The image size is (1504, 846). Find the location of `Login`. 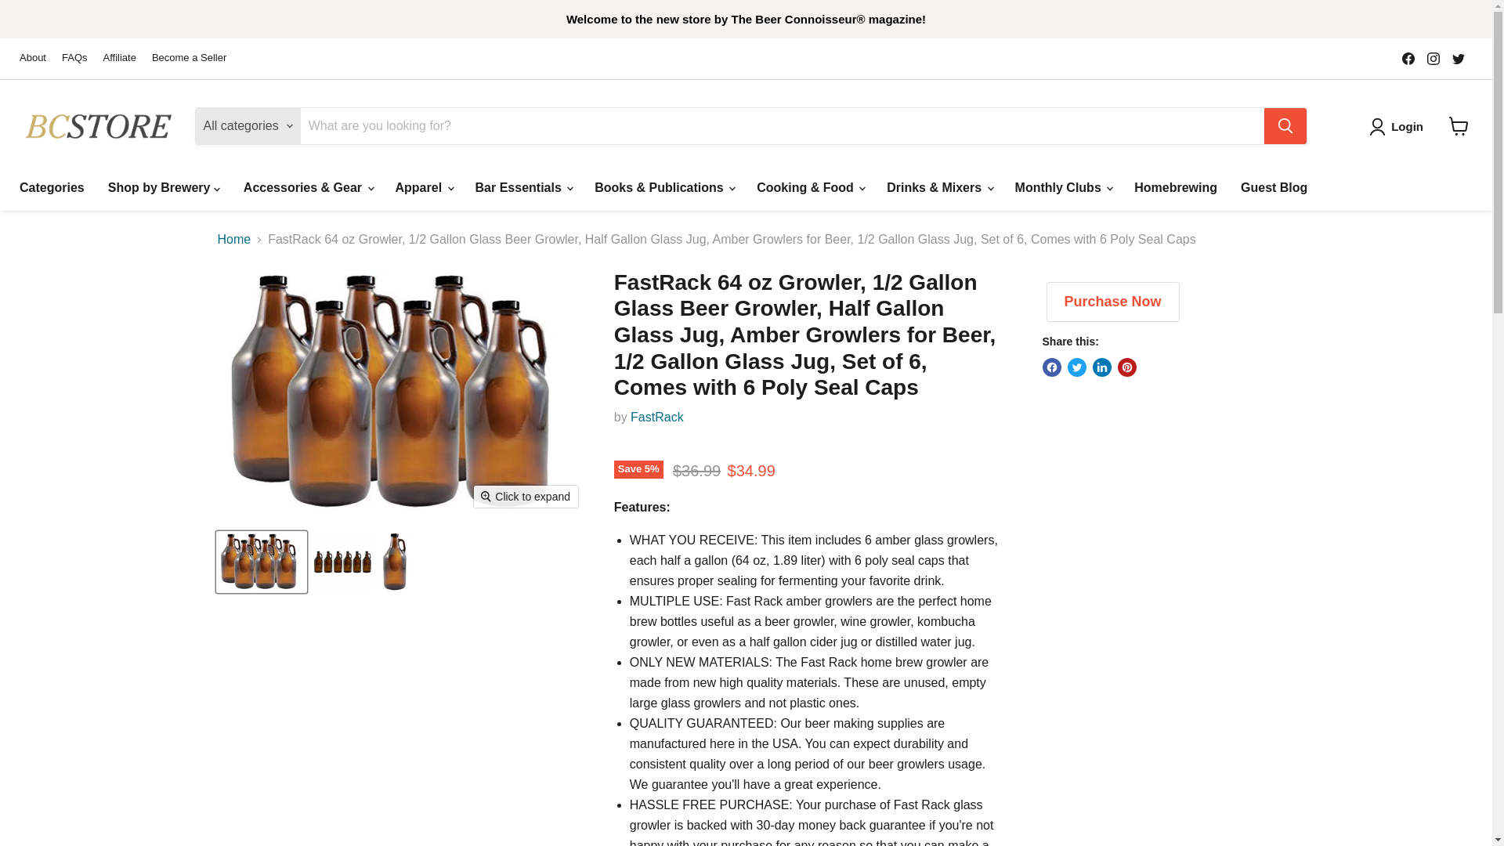

Login is located at coordinates (1407, 127).